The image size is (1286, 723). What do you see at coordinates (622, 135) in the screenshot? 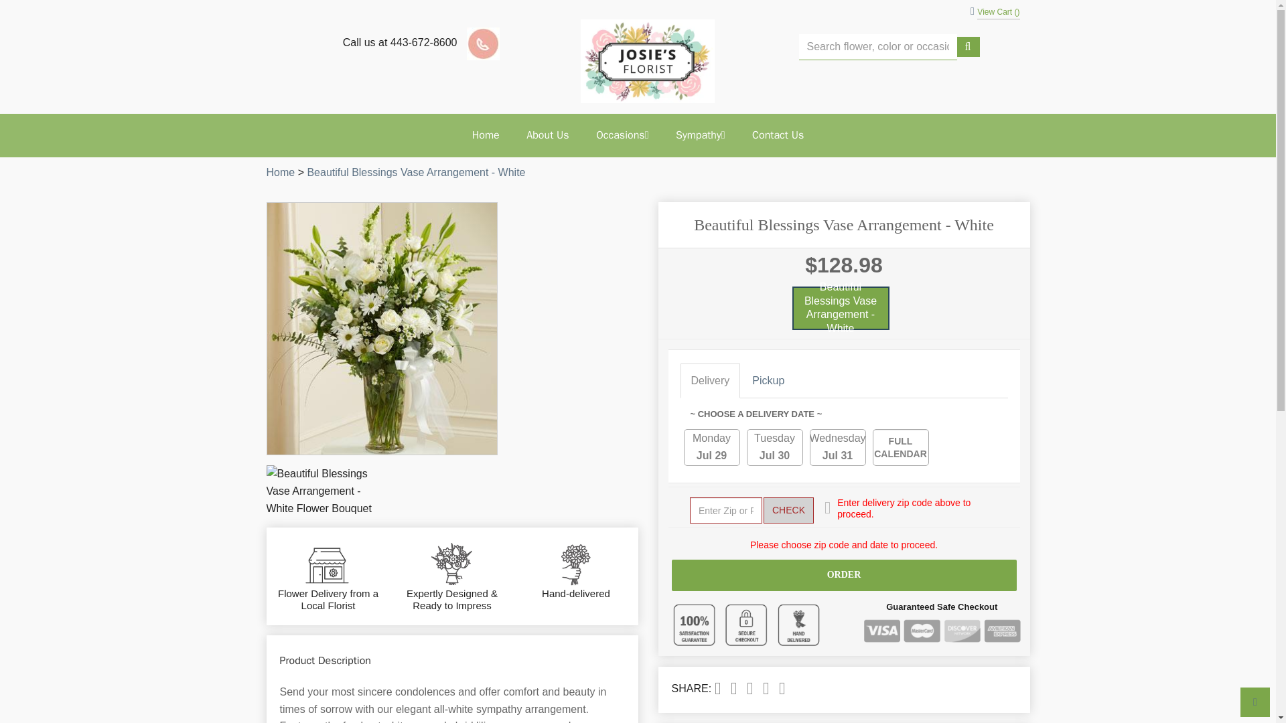
I see `Occasions` at bounding box center [622, 135].